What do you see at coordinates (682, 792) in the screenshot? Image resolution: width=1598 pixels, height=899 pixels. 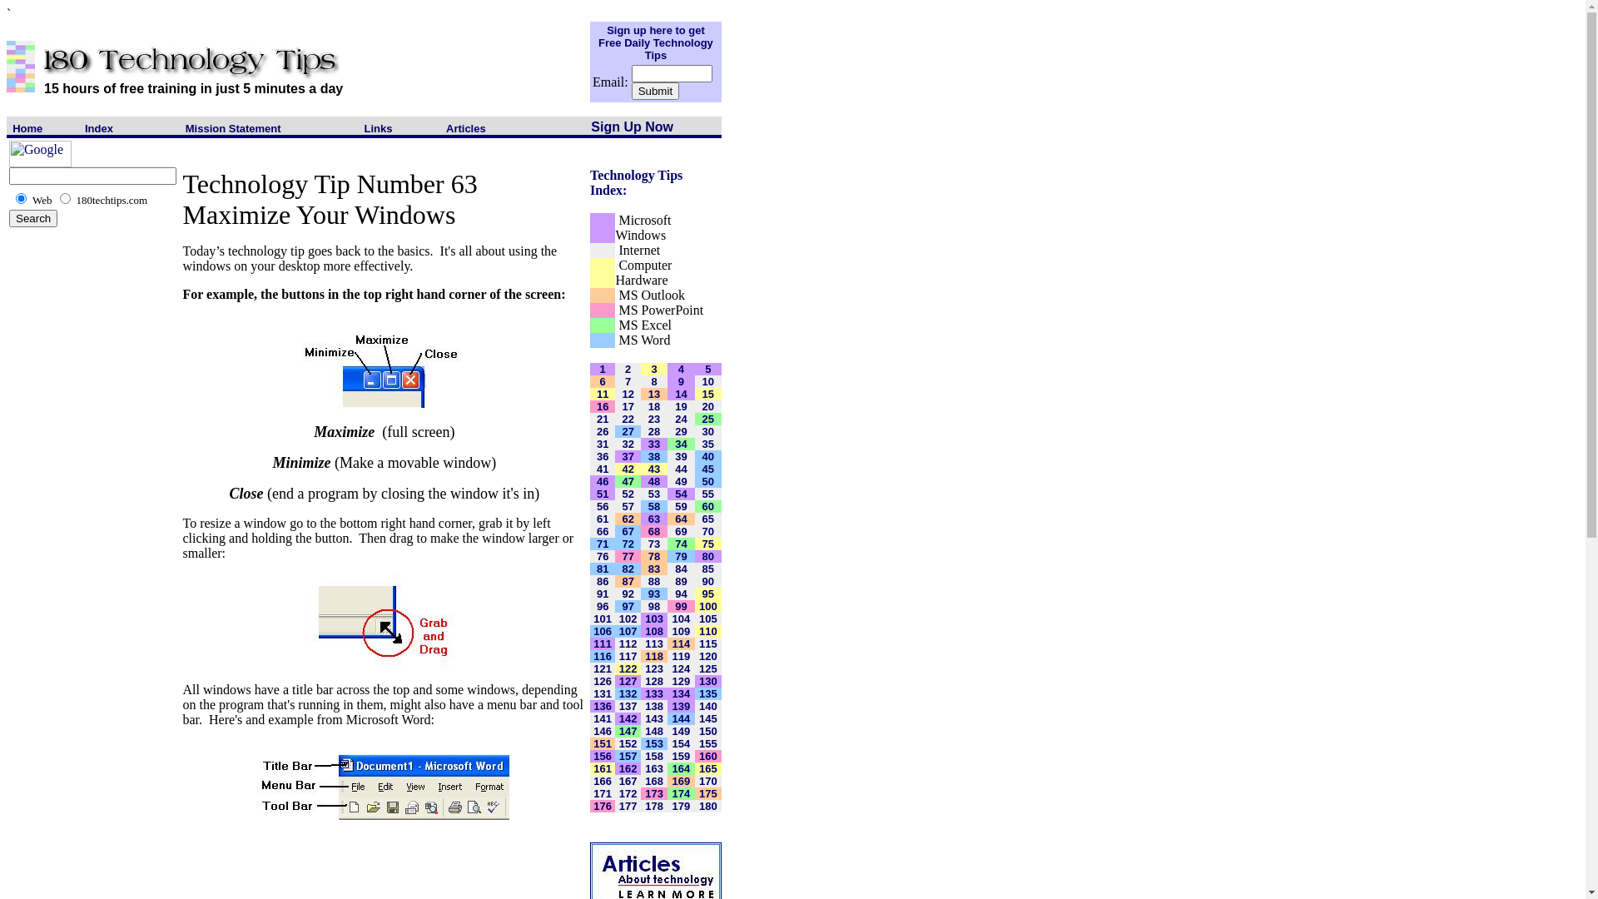 I see `174` at bounding box center [682, 792].